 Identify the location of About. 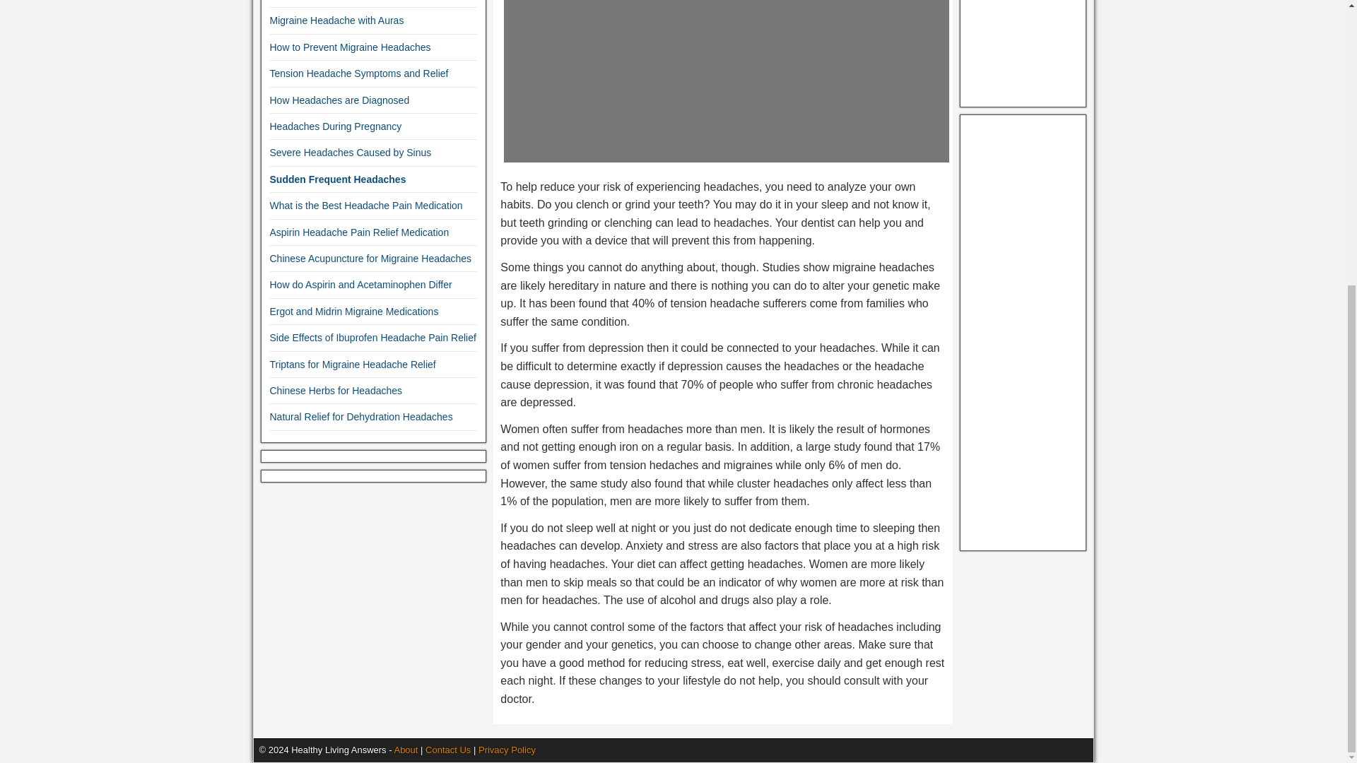
(406, 750).